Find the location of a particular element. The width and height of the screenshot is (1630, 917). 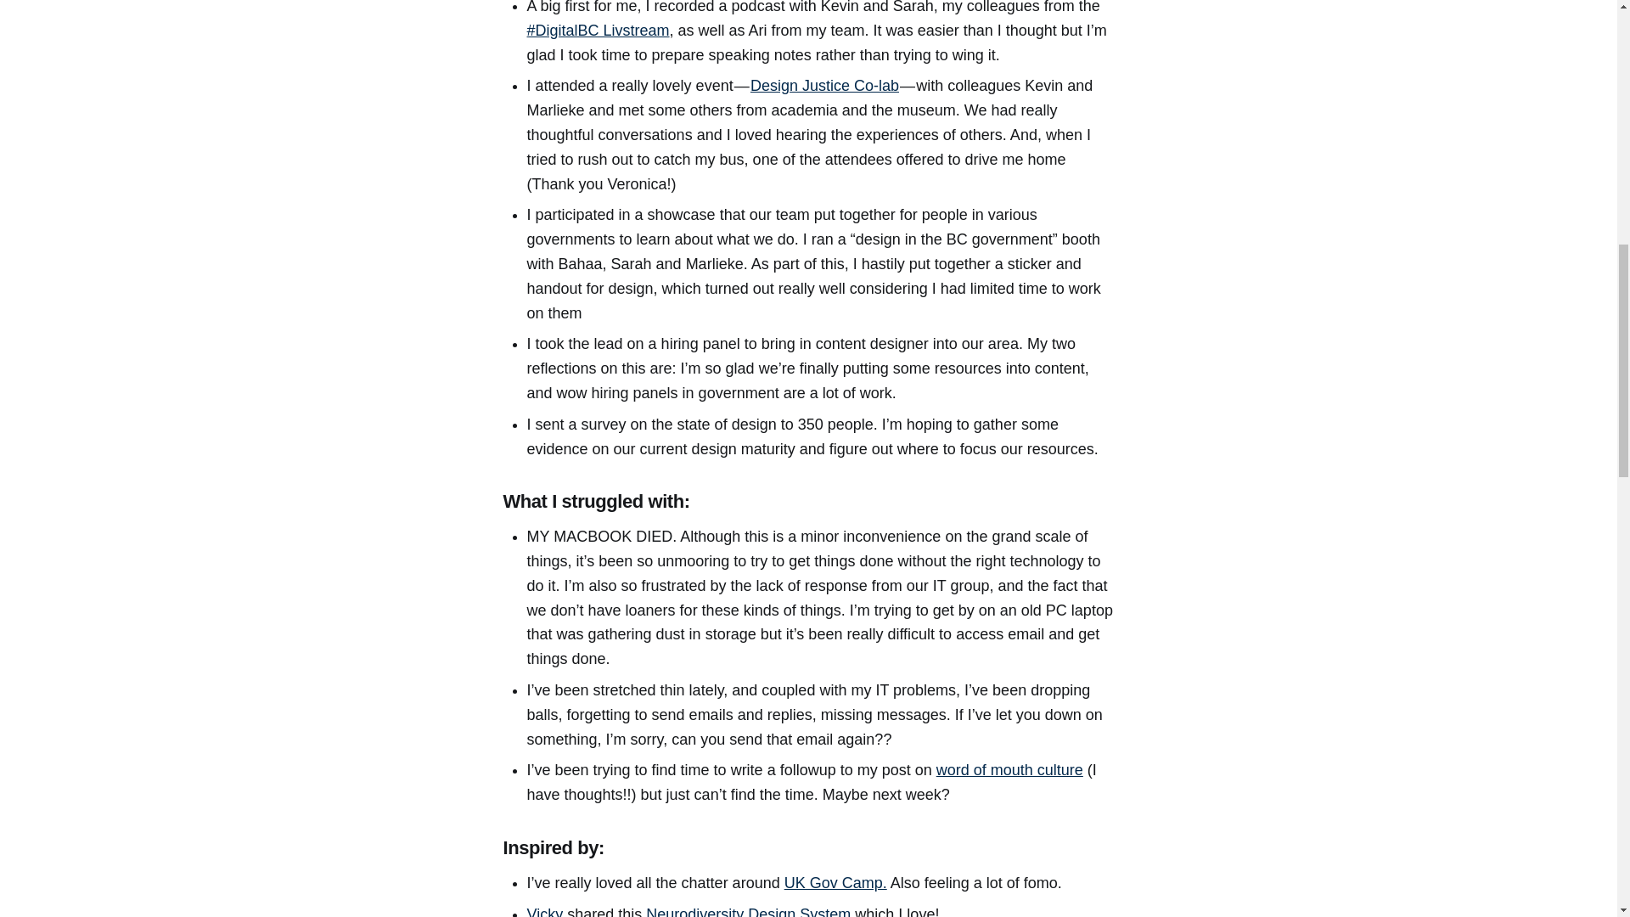

Vicky is located at coordinates (547, 912).